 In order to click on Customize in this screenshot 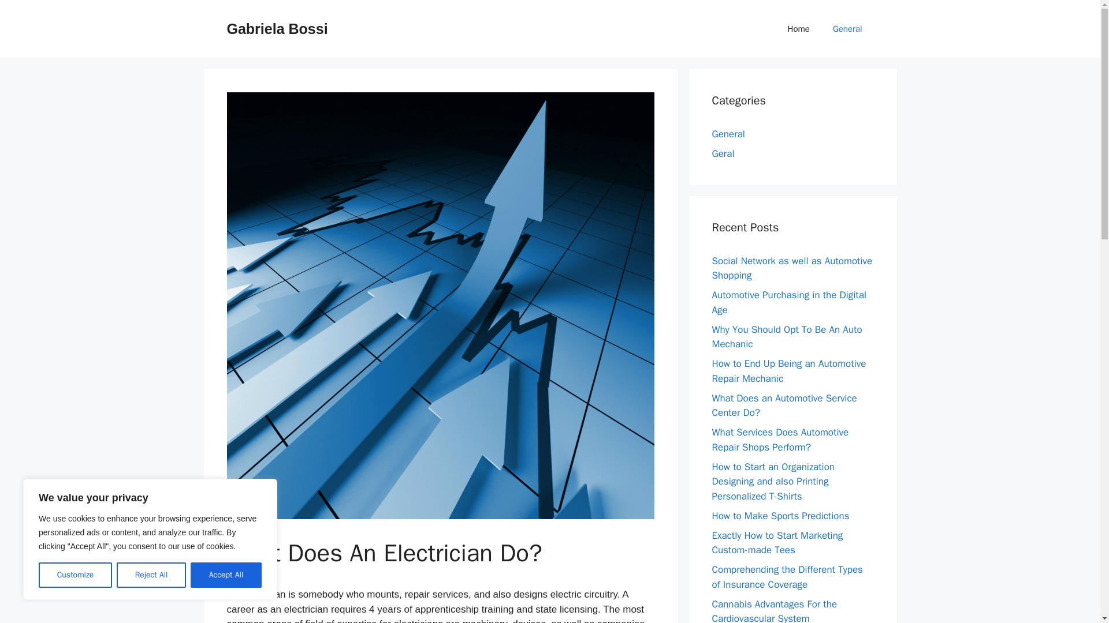, I will do `click(75, 575)`.